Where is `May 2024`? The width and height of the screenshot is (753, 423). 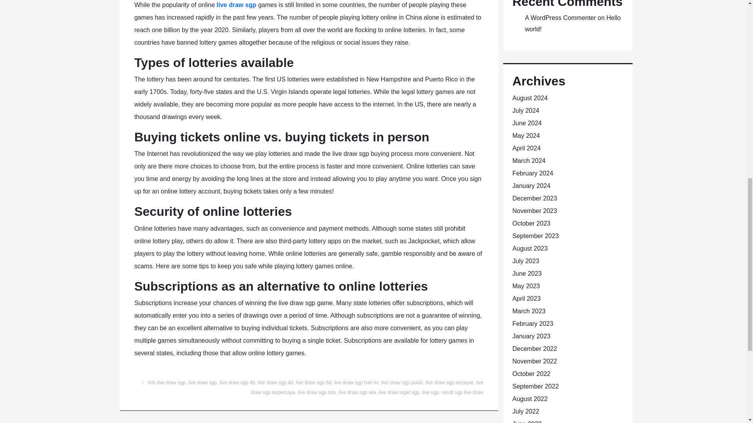
May 2024 is located at coordinates (526, 136).